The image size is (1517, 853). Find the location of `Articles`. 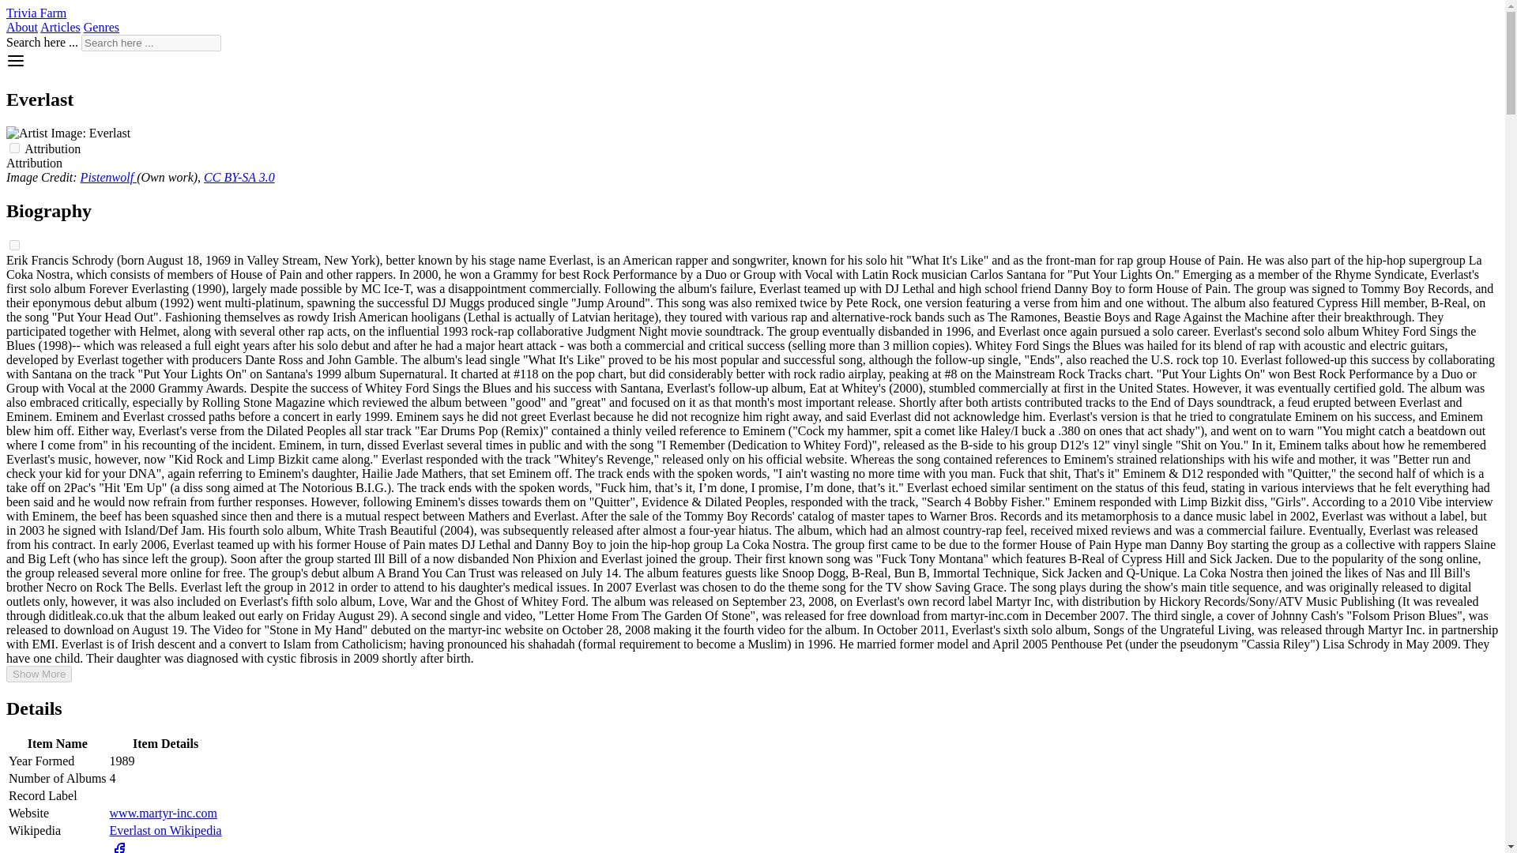

Articles is located at coordinates (60, 27).